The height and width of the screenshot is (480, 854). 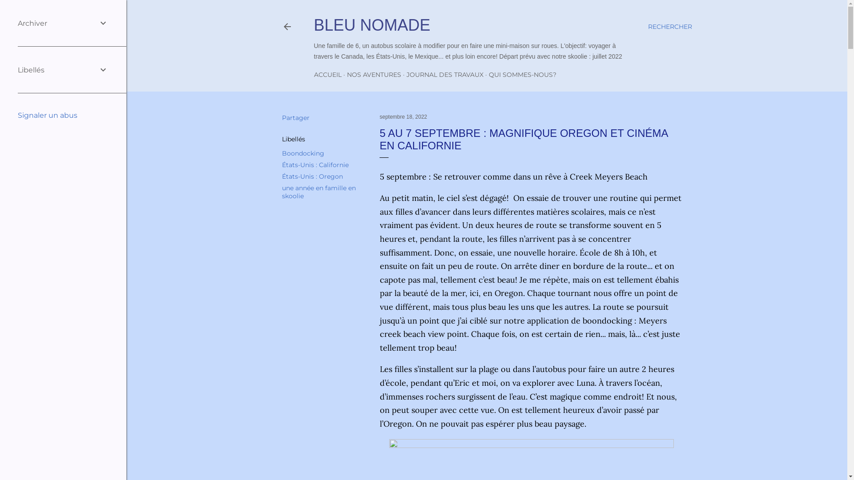 I want to click on Signaler un abus, so click(x=48, y=116).